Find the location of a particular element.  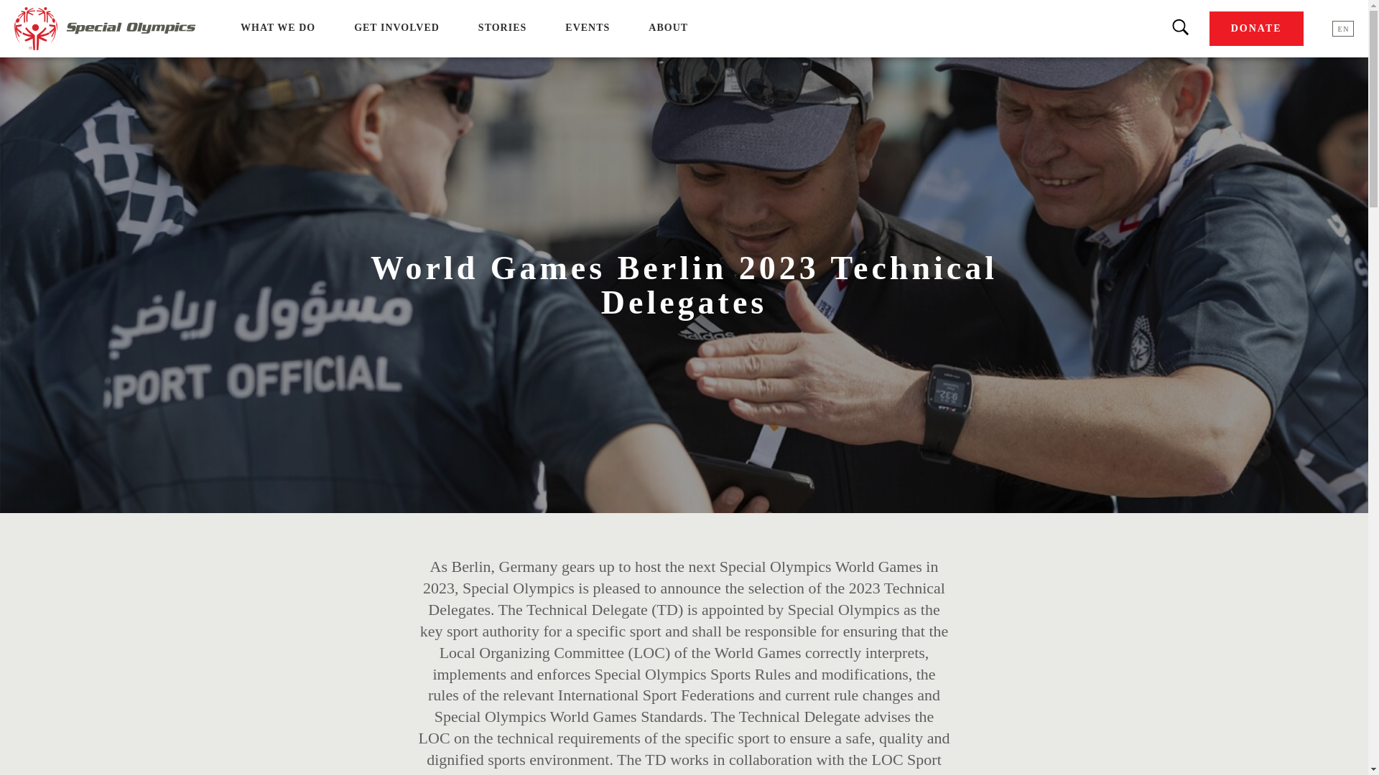

EVENTS is located at coordinates (588, 27).